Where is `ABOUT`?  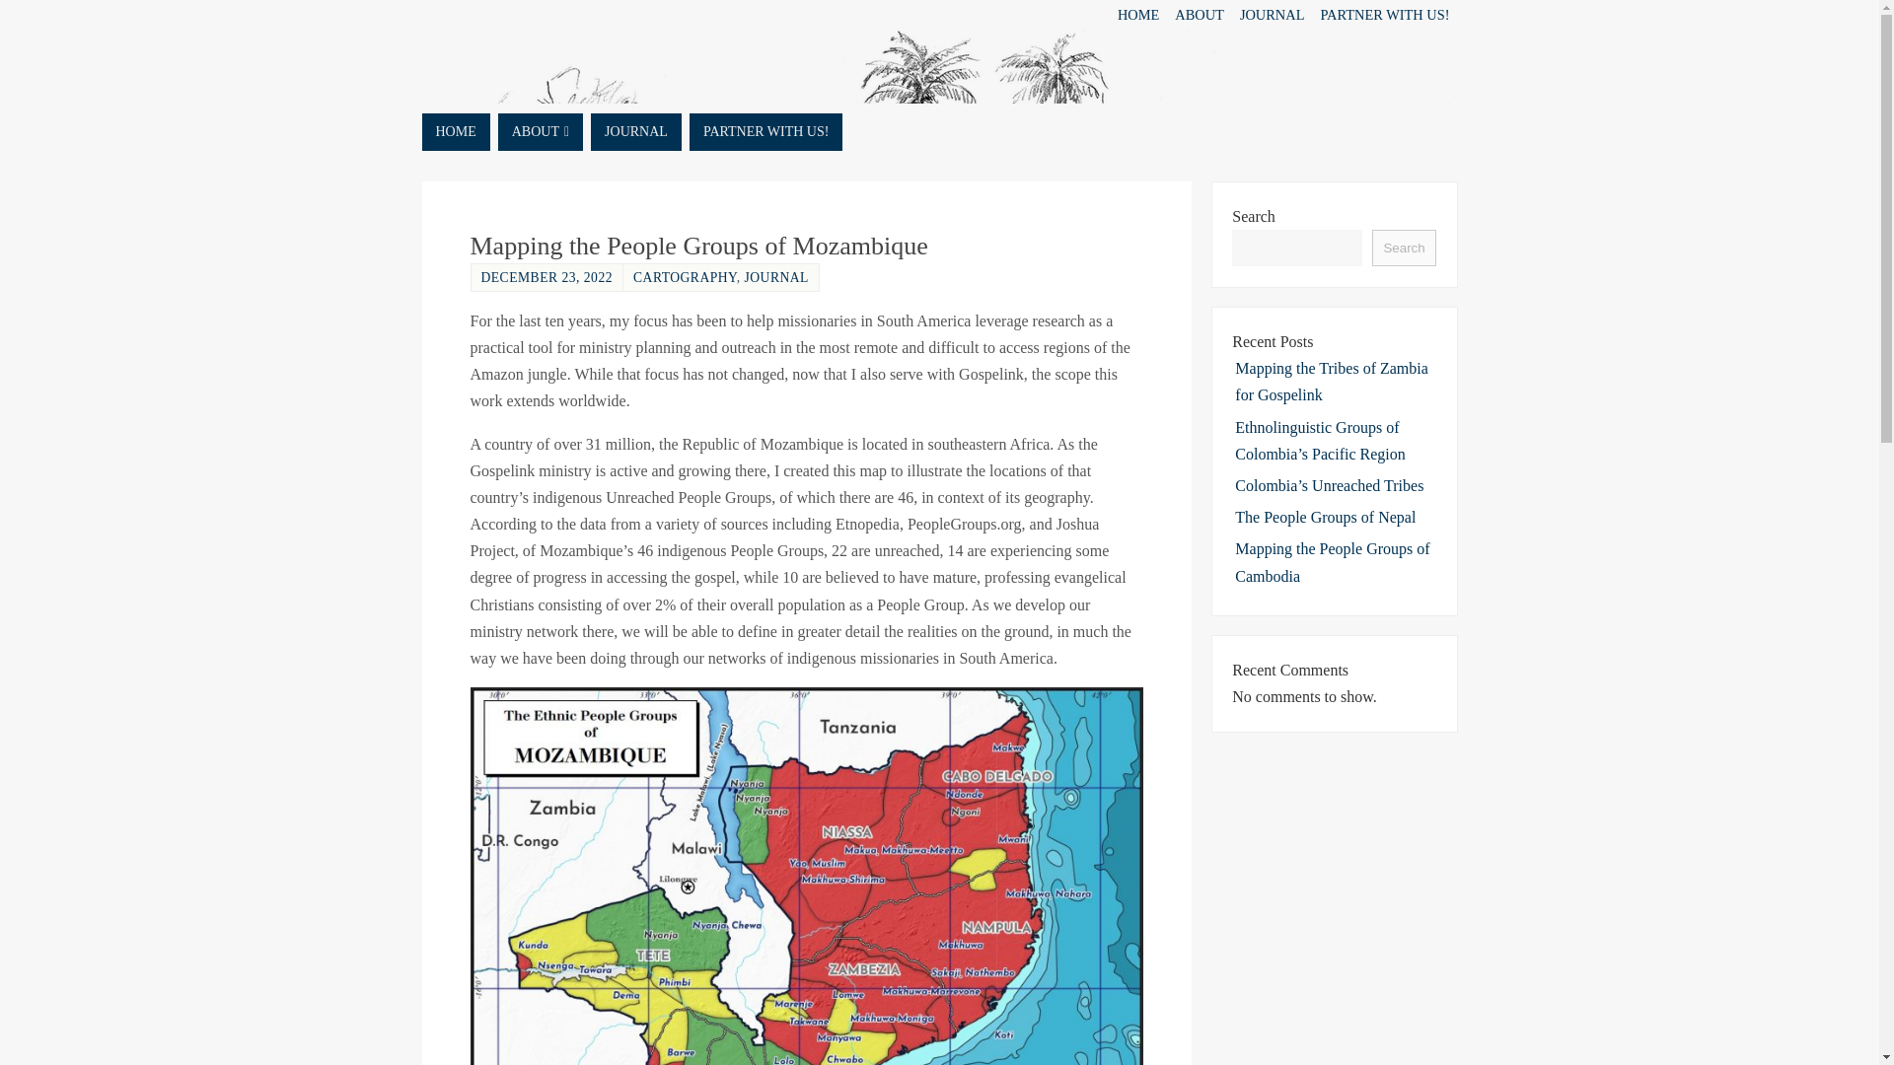
ABOUT is located at coordinates (1200, 15).